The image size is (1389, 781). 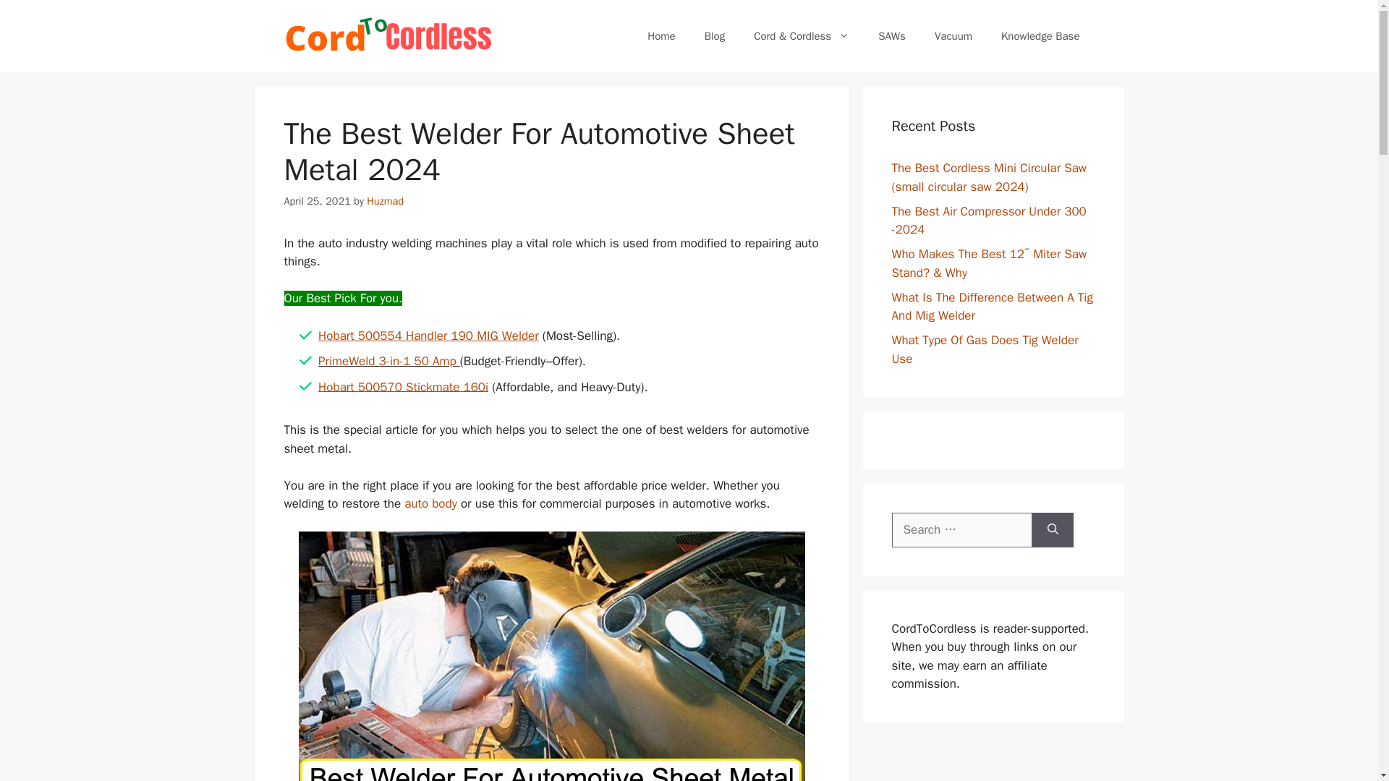 What do you see at coordinates (430, 336) in the screenshot?
I see `Hobart 500554 Handler 190 MIG Welder` at bounding box center [430, 336].